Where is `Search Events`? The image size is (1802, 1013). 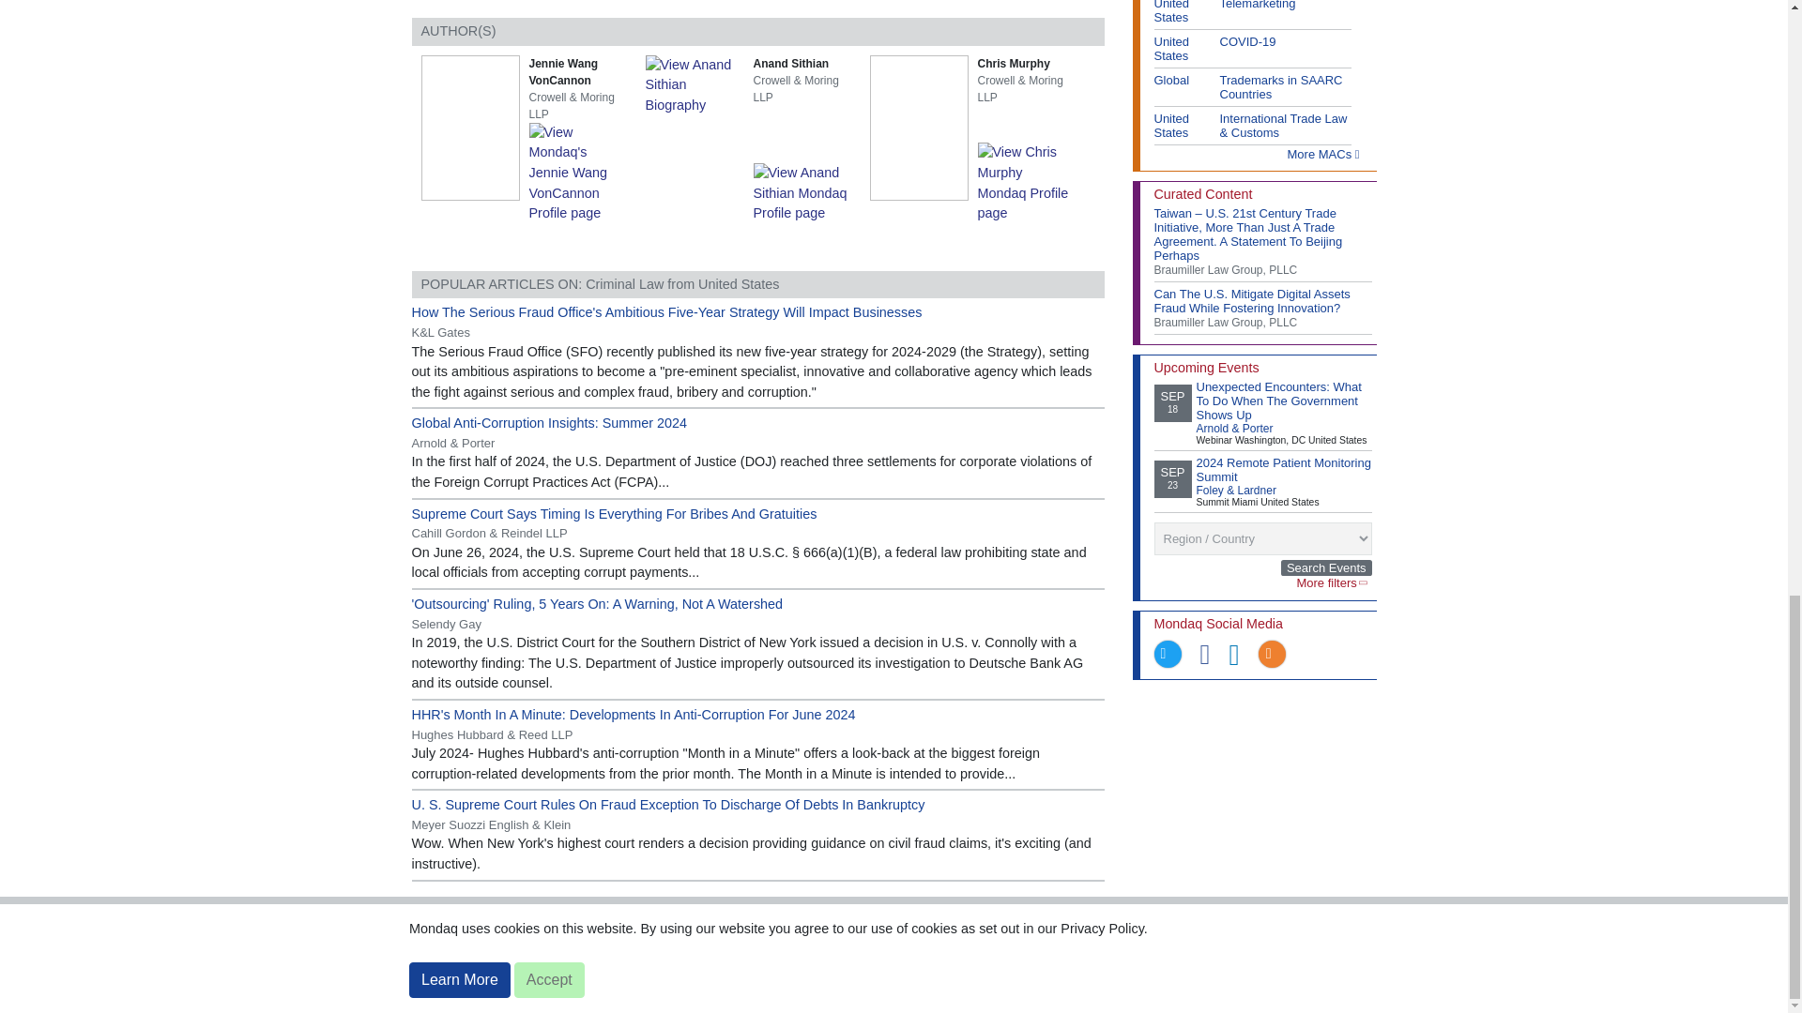 Search Events is located at coordinates (1326, 568).